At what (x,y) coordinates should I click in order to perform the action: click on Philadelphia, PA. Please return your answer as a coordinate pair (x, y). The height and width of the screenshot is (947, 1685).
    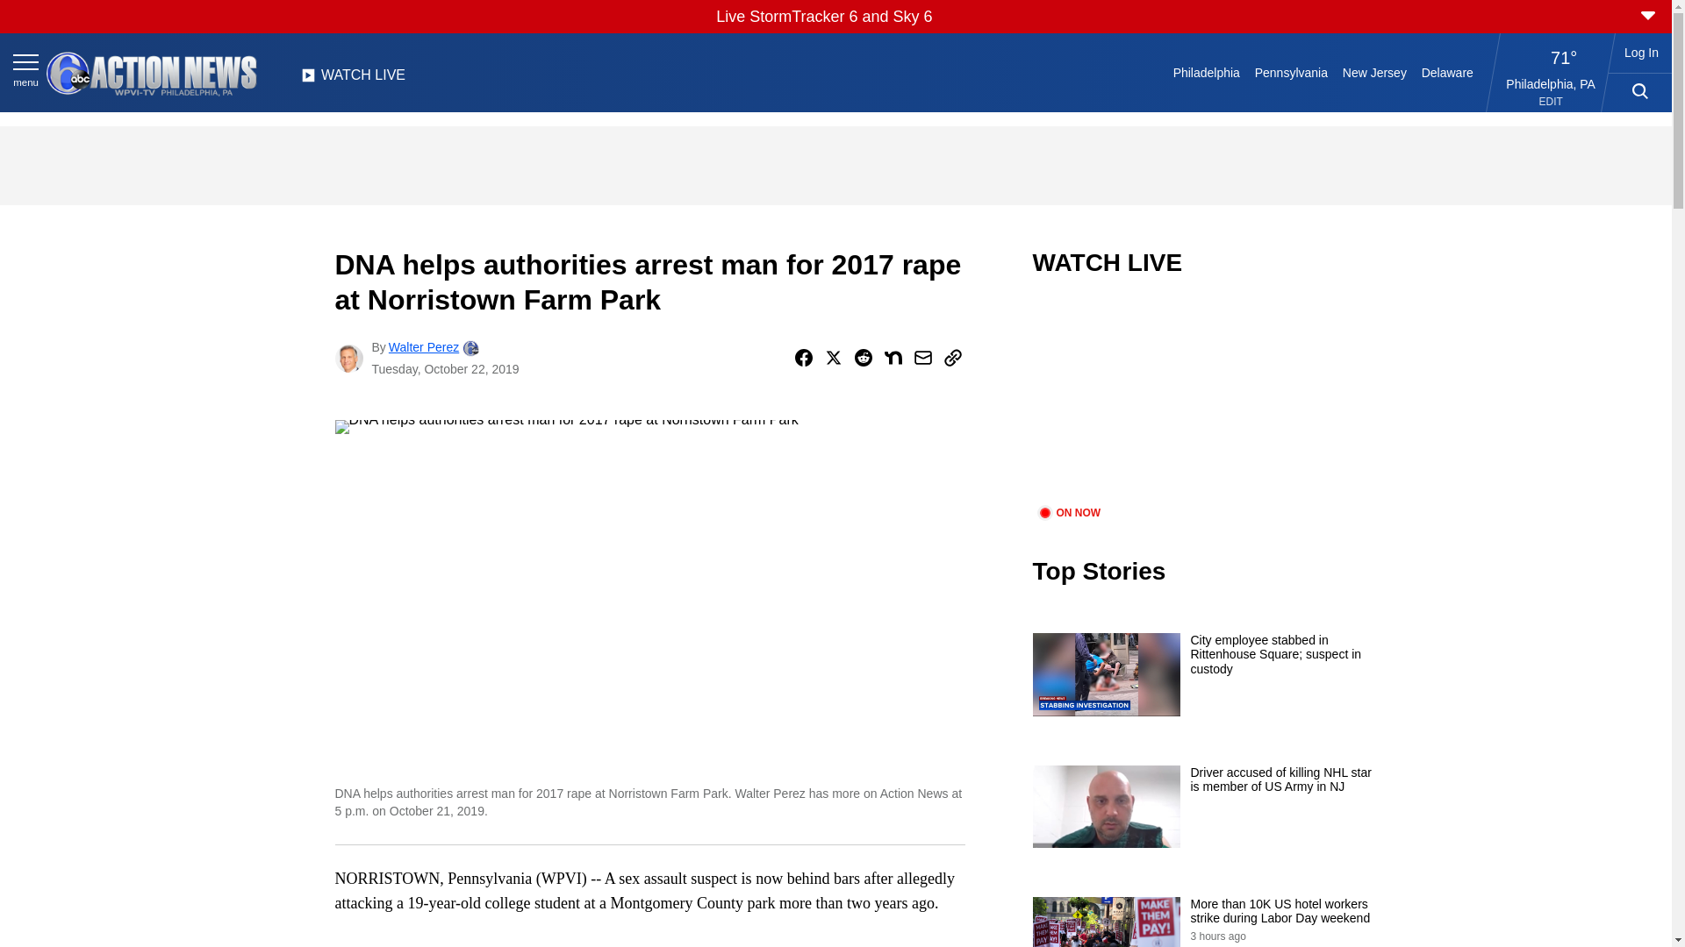
    Looking at the image, I should click on (1551, 83).